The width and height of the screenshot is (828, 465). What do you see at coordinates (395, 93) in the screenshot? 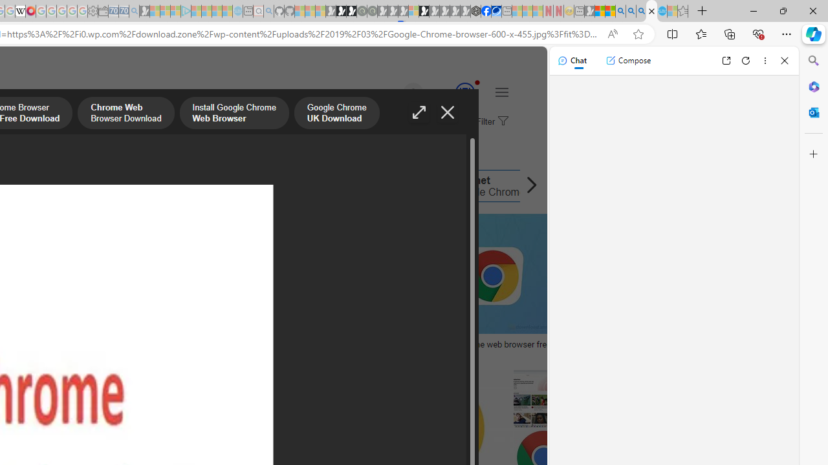
I see `Eugene` at bounding box center [395, 93].